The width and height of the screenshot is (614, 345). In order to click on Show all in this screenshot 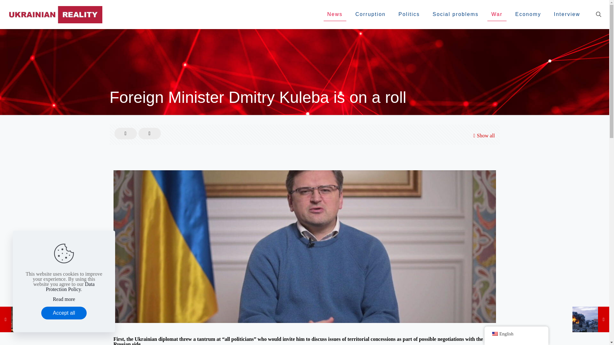, I will do `click(483, 135)`.